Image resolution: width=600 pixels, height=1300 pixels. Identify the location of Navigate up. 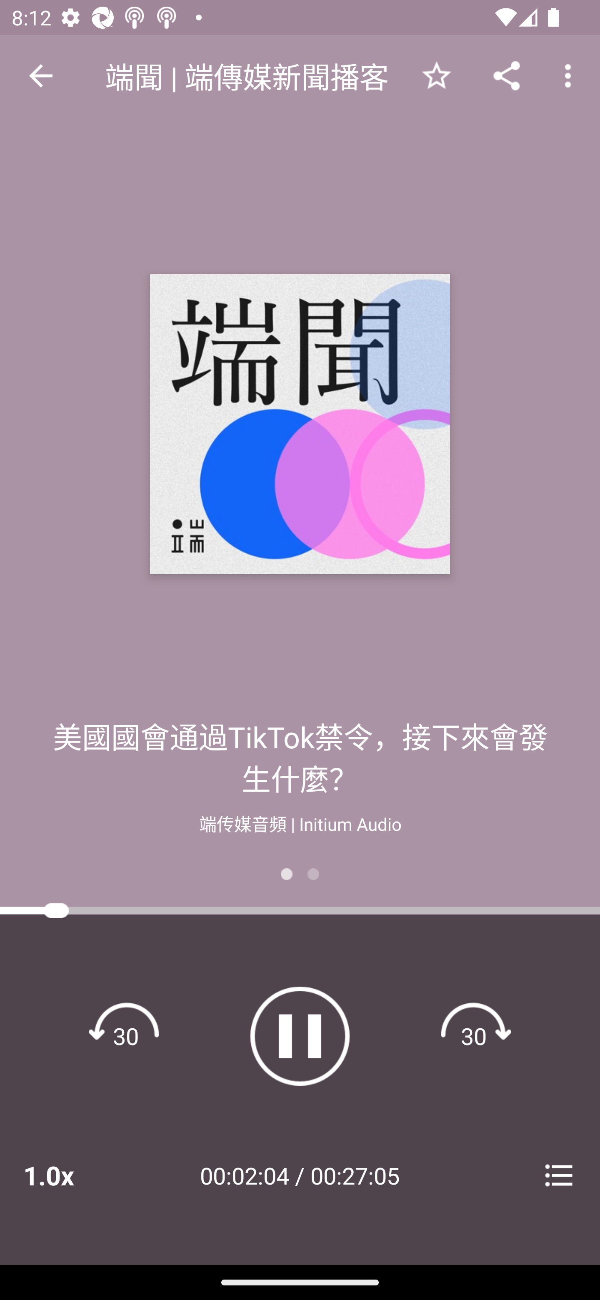
(41, 76).